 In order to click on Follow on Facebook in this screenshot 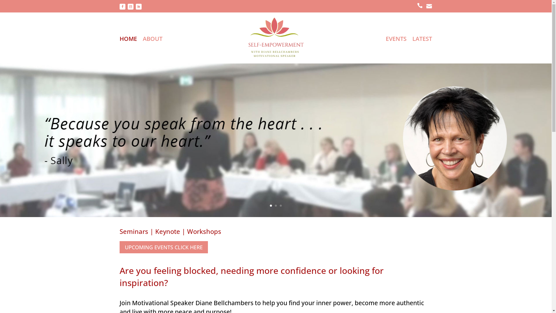, I will do `click(122, 7)`.